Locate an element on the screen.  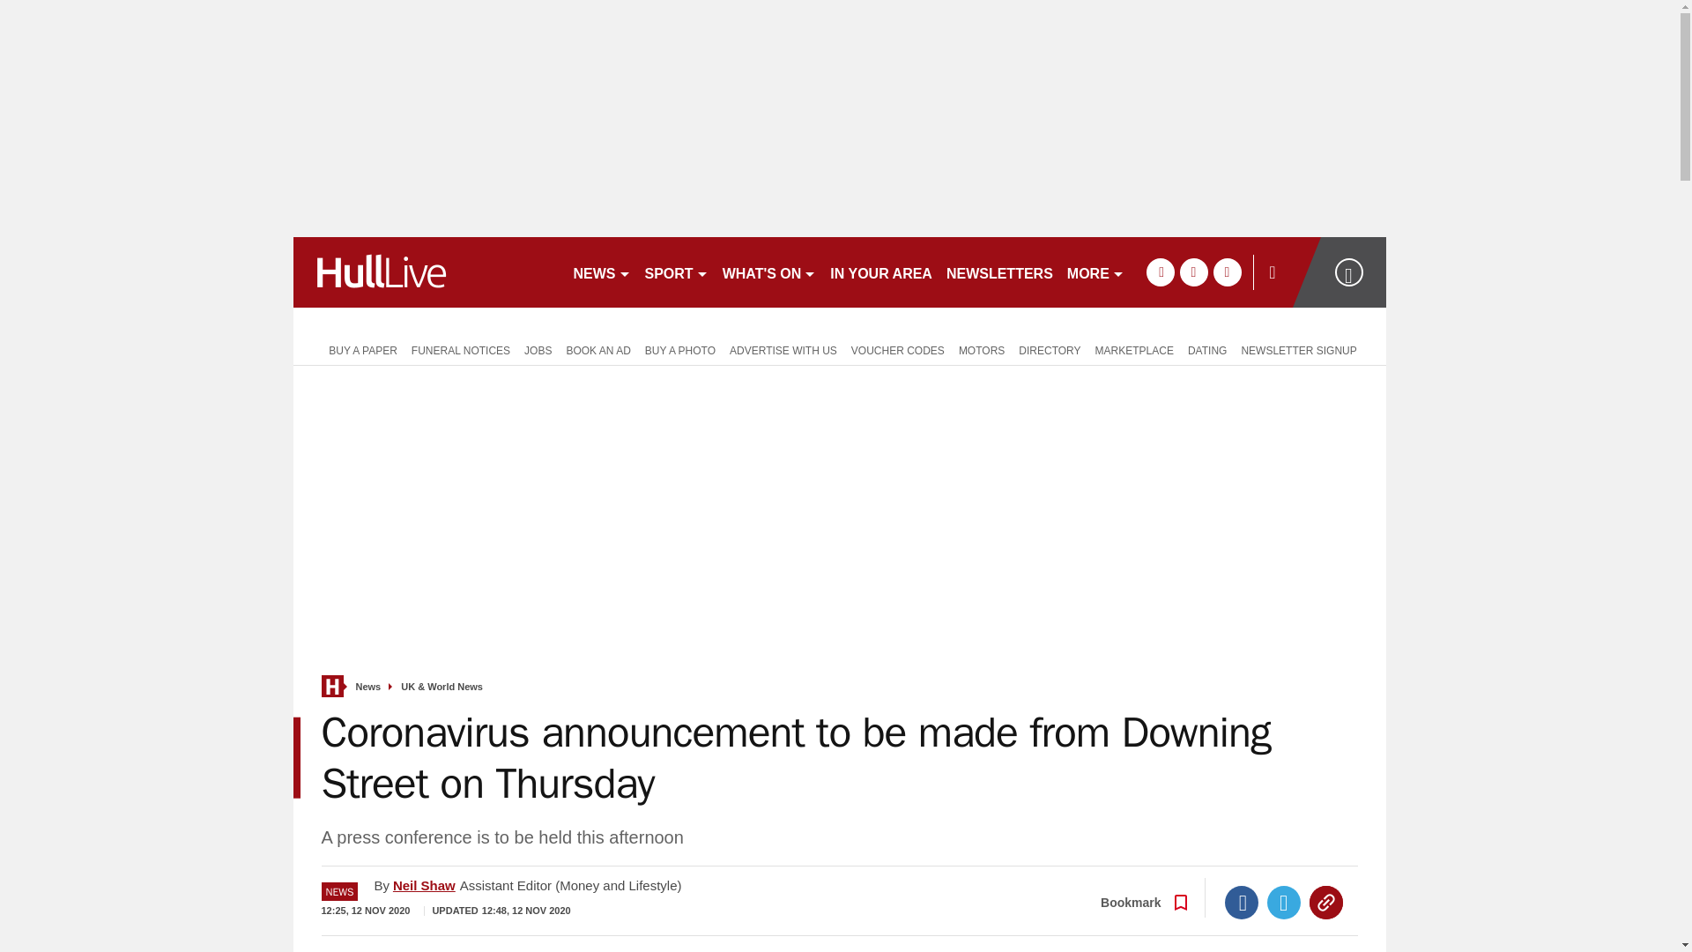
NEWS is located at coordinates (601, 271).